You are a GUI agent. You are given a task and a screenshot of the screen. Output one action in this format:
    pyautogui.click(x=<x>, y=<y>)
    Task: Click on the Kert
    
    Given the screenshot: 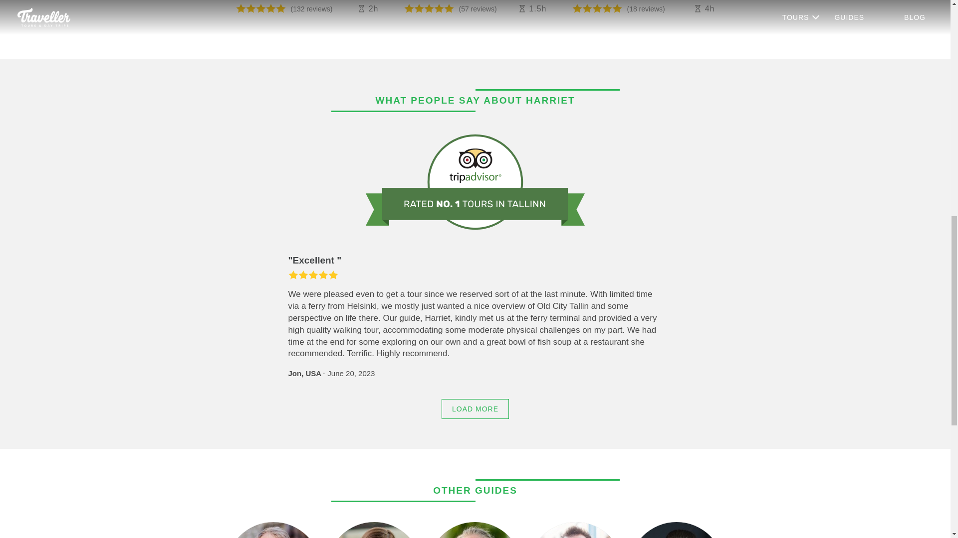 What is the action you would take?
    pyautogui.click(x=575, y=530)
    